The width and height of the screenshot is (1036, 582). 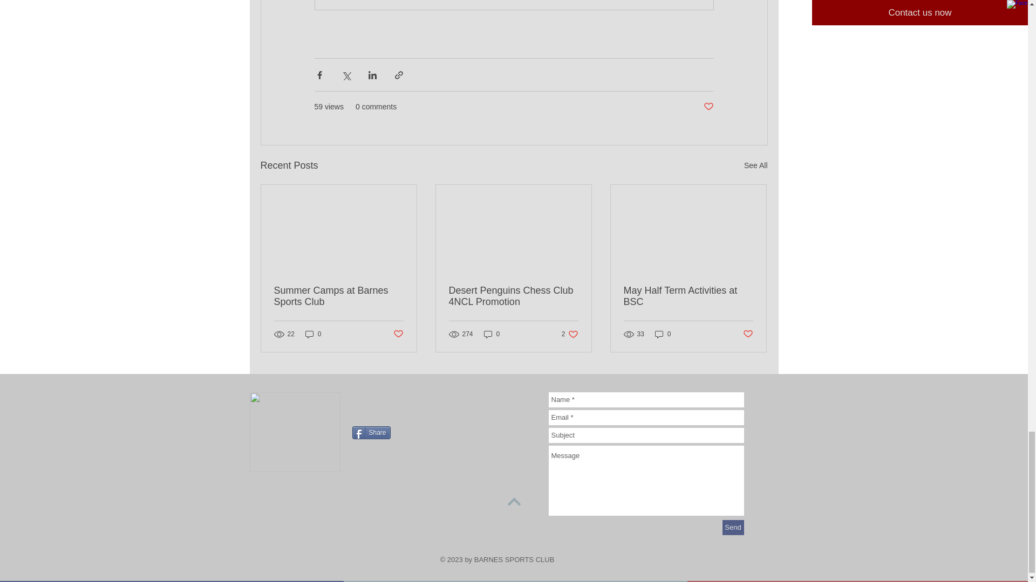 I want to click on Facebook Like, so click(x=419, y=403).